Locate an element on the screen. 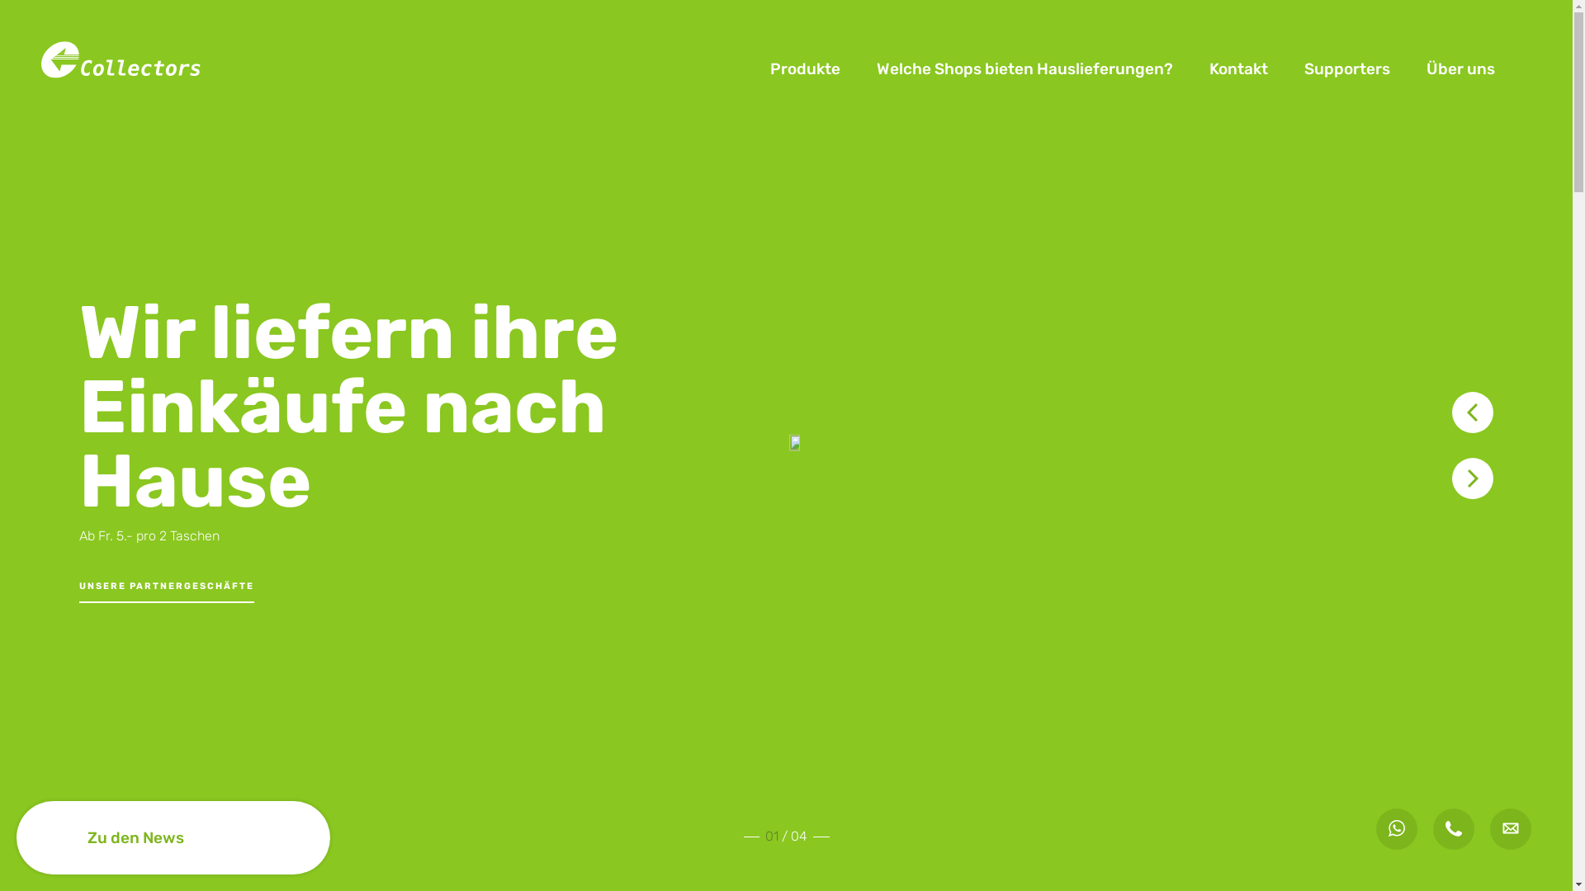 Image resolution: width=1585 pixels, height=891 pixels. Kontakt is located at coordinates (1238, 69).